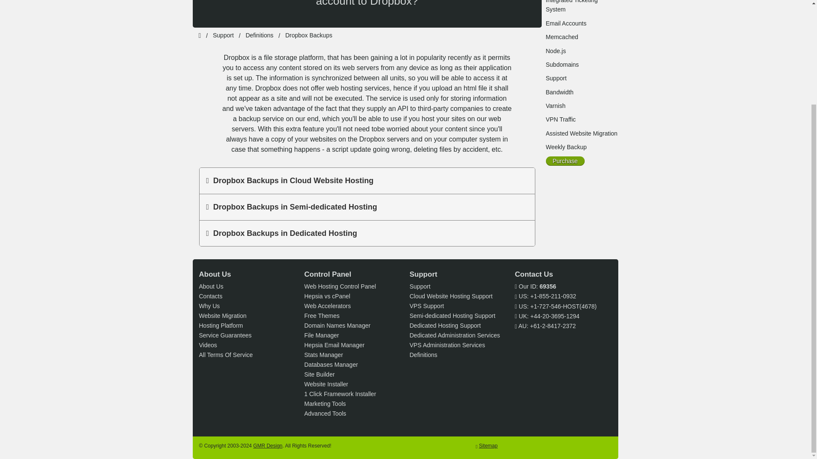 Image resolution: width=817 pixels, height=459 pixels. What do you see at coordinates (566, 147) in the screenshot?
I see `Weekly Backup` at bounding box center [566, 147].